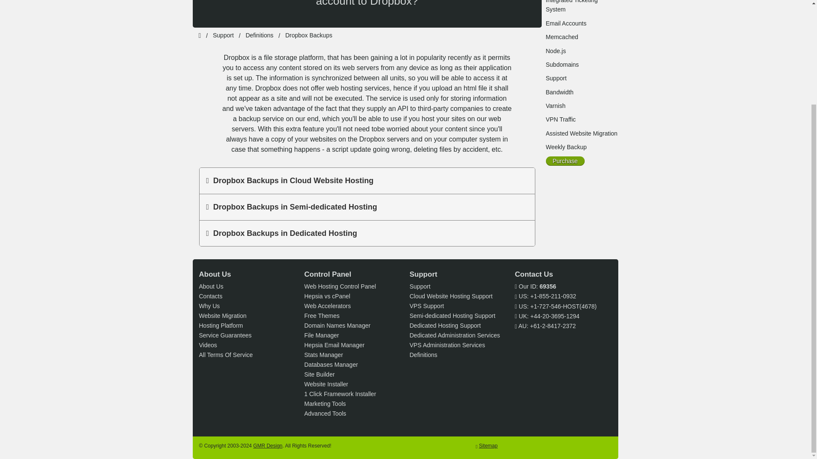 Image resolution: width=817 pixels, height=459 pixels. What do you see at coordinates (566, 147) in the screenshot?
I see `Weekly Backup` at bounding box center [566, 147].